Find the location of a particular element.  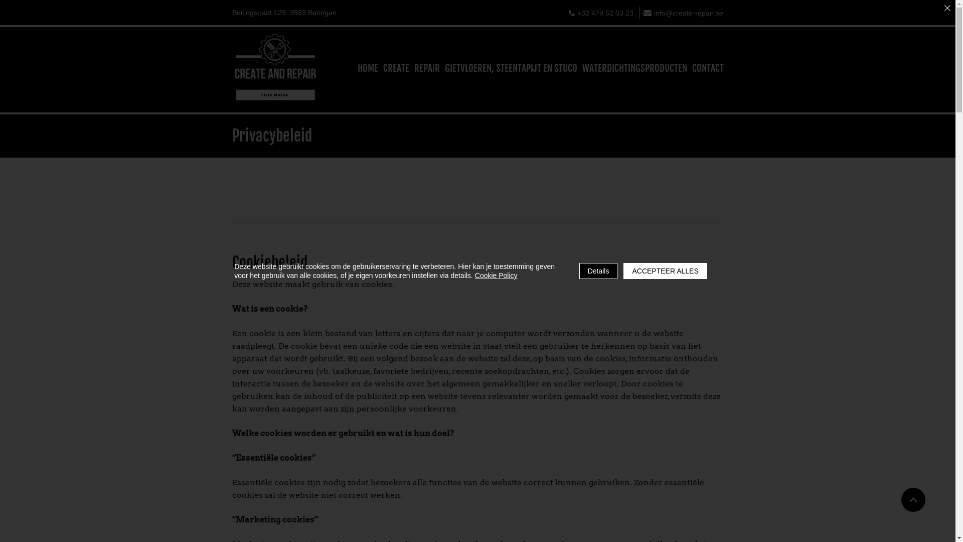

CONTACT is located at coordinates (708, 69).